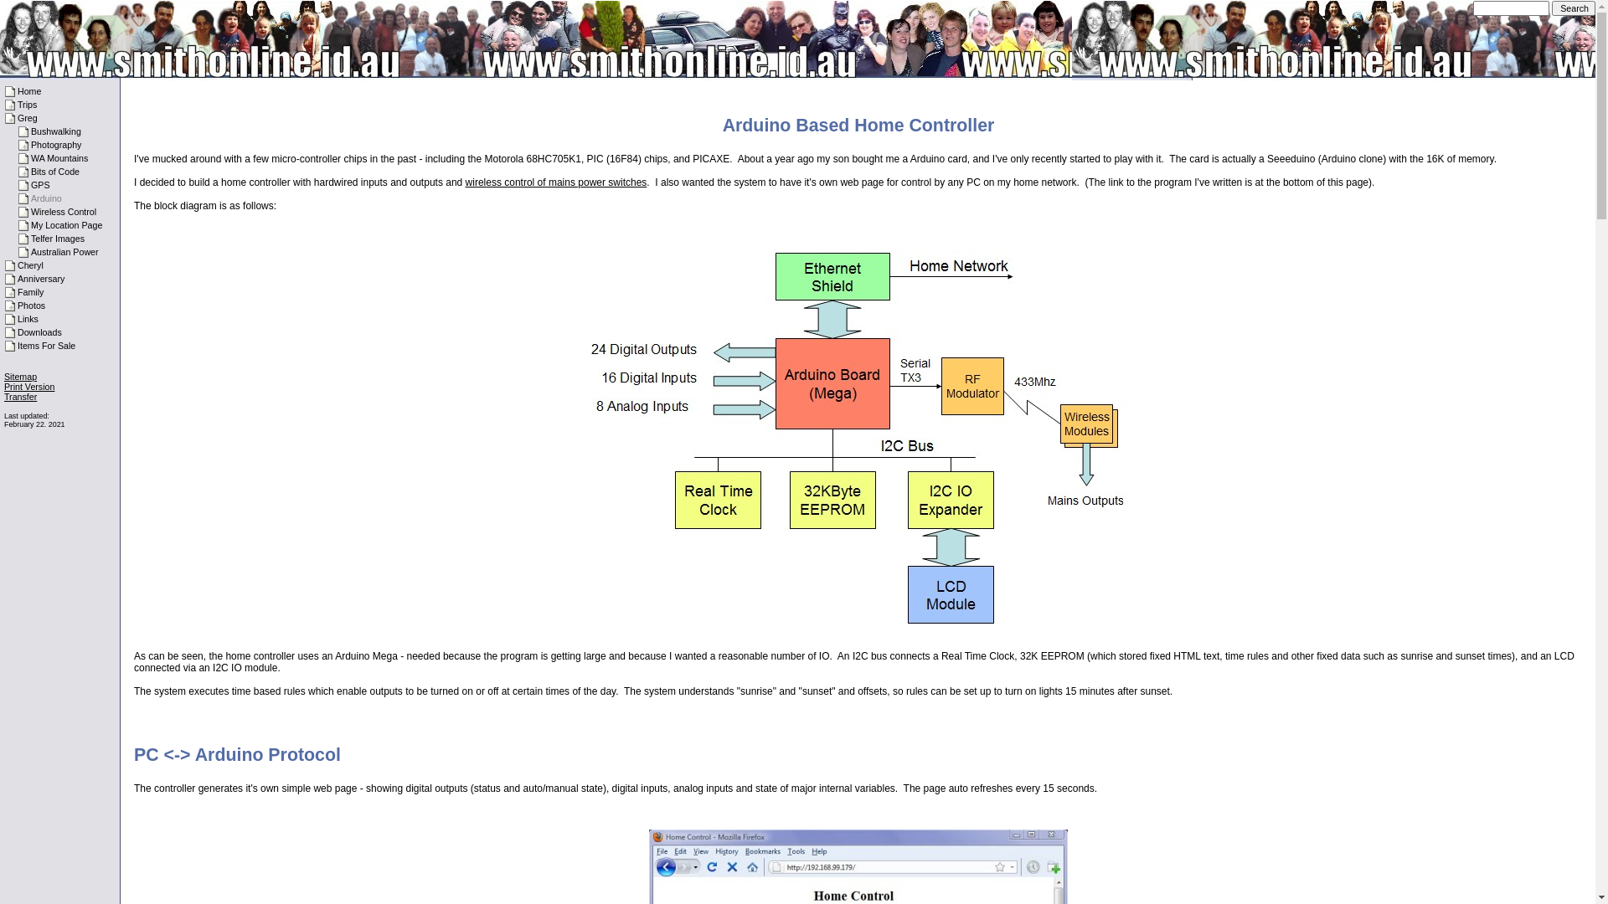  What do you see at coordinates (27, 105) in the screenshot?
I see `Trips` at bounding box center [27, 105].